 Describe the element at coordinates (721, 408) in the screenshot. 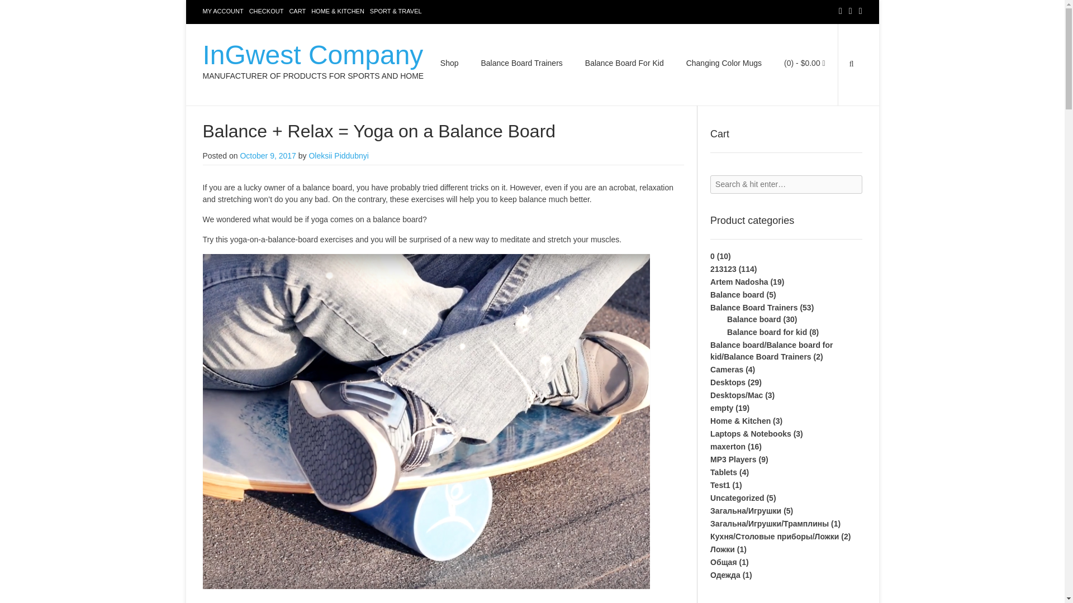

I see `empty` at that location.